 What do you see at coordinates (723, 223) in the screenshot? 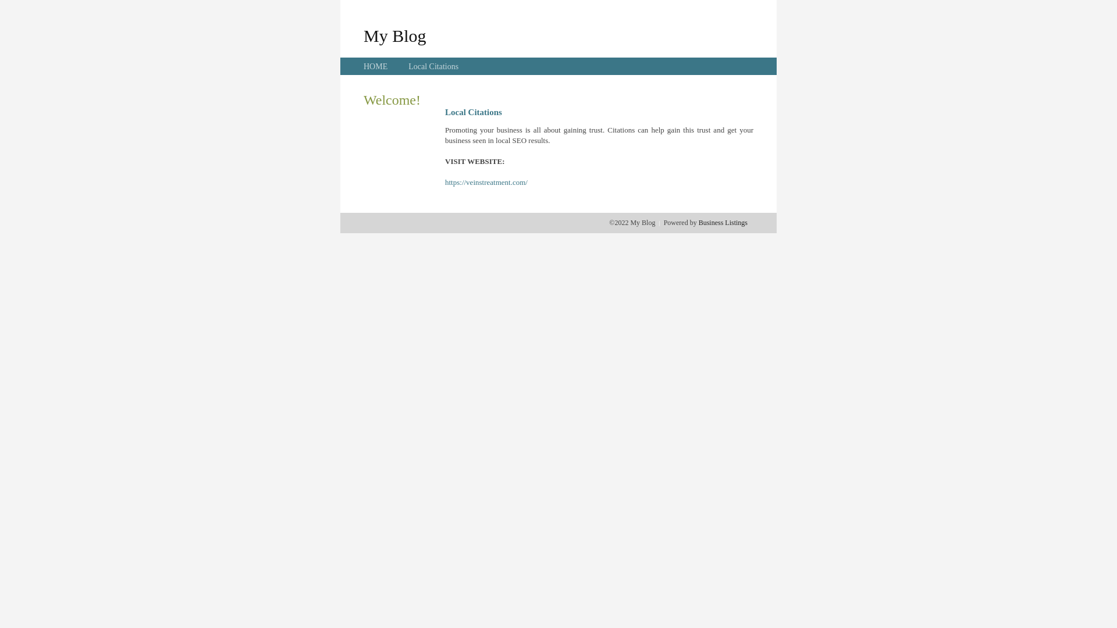
I see `Business Listings` at bounding box center [723, 223].